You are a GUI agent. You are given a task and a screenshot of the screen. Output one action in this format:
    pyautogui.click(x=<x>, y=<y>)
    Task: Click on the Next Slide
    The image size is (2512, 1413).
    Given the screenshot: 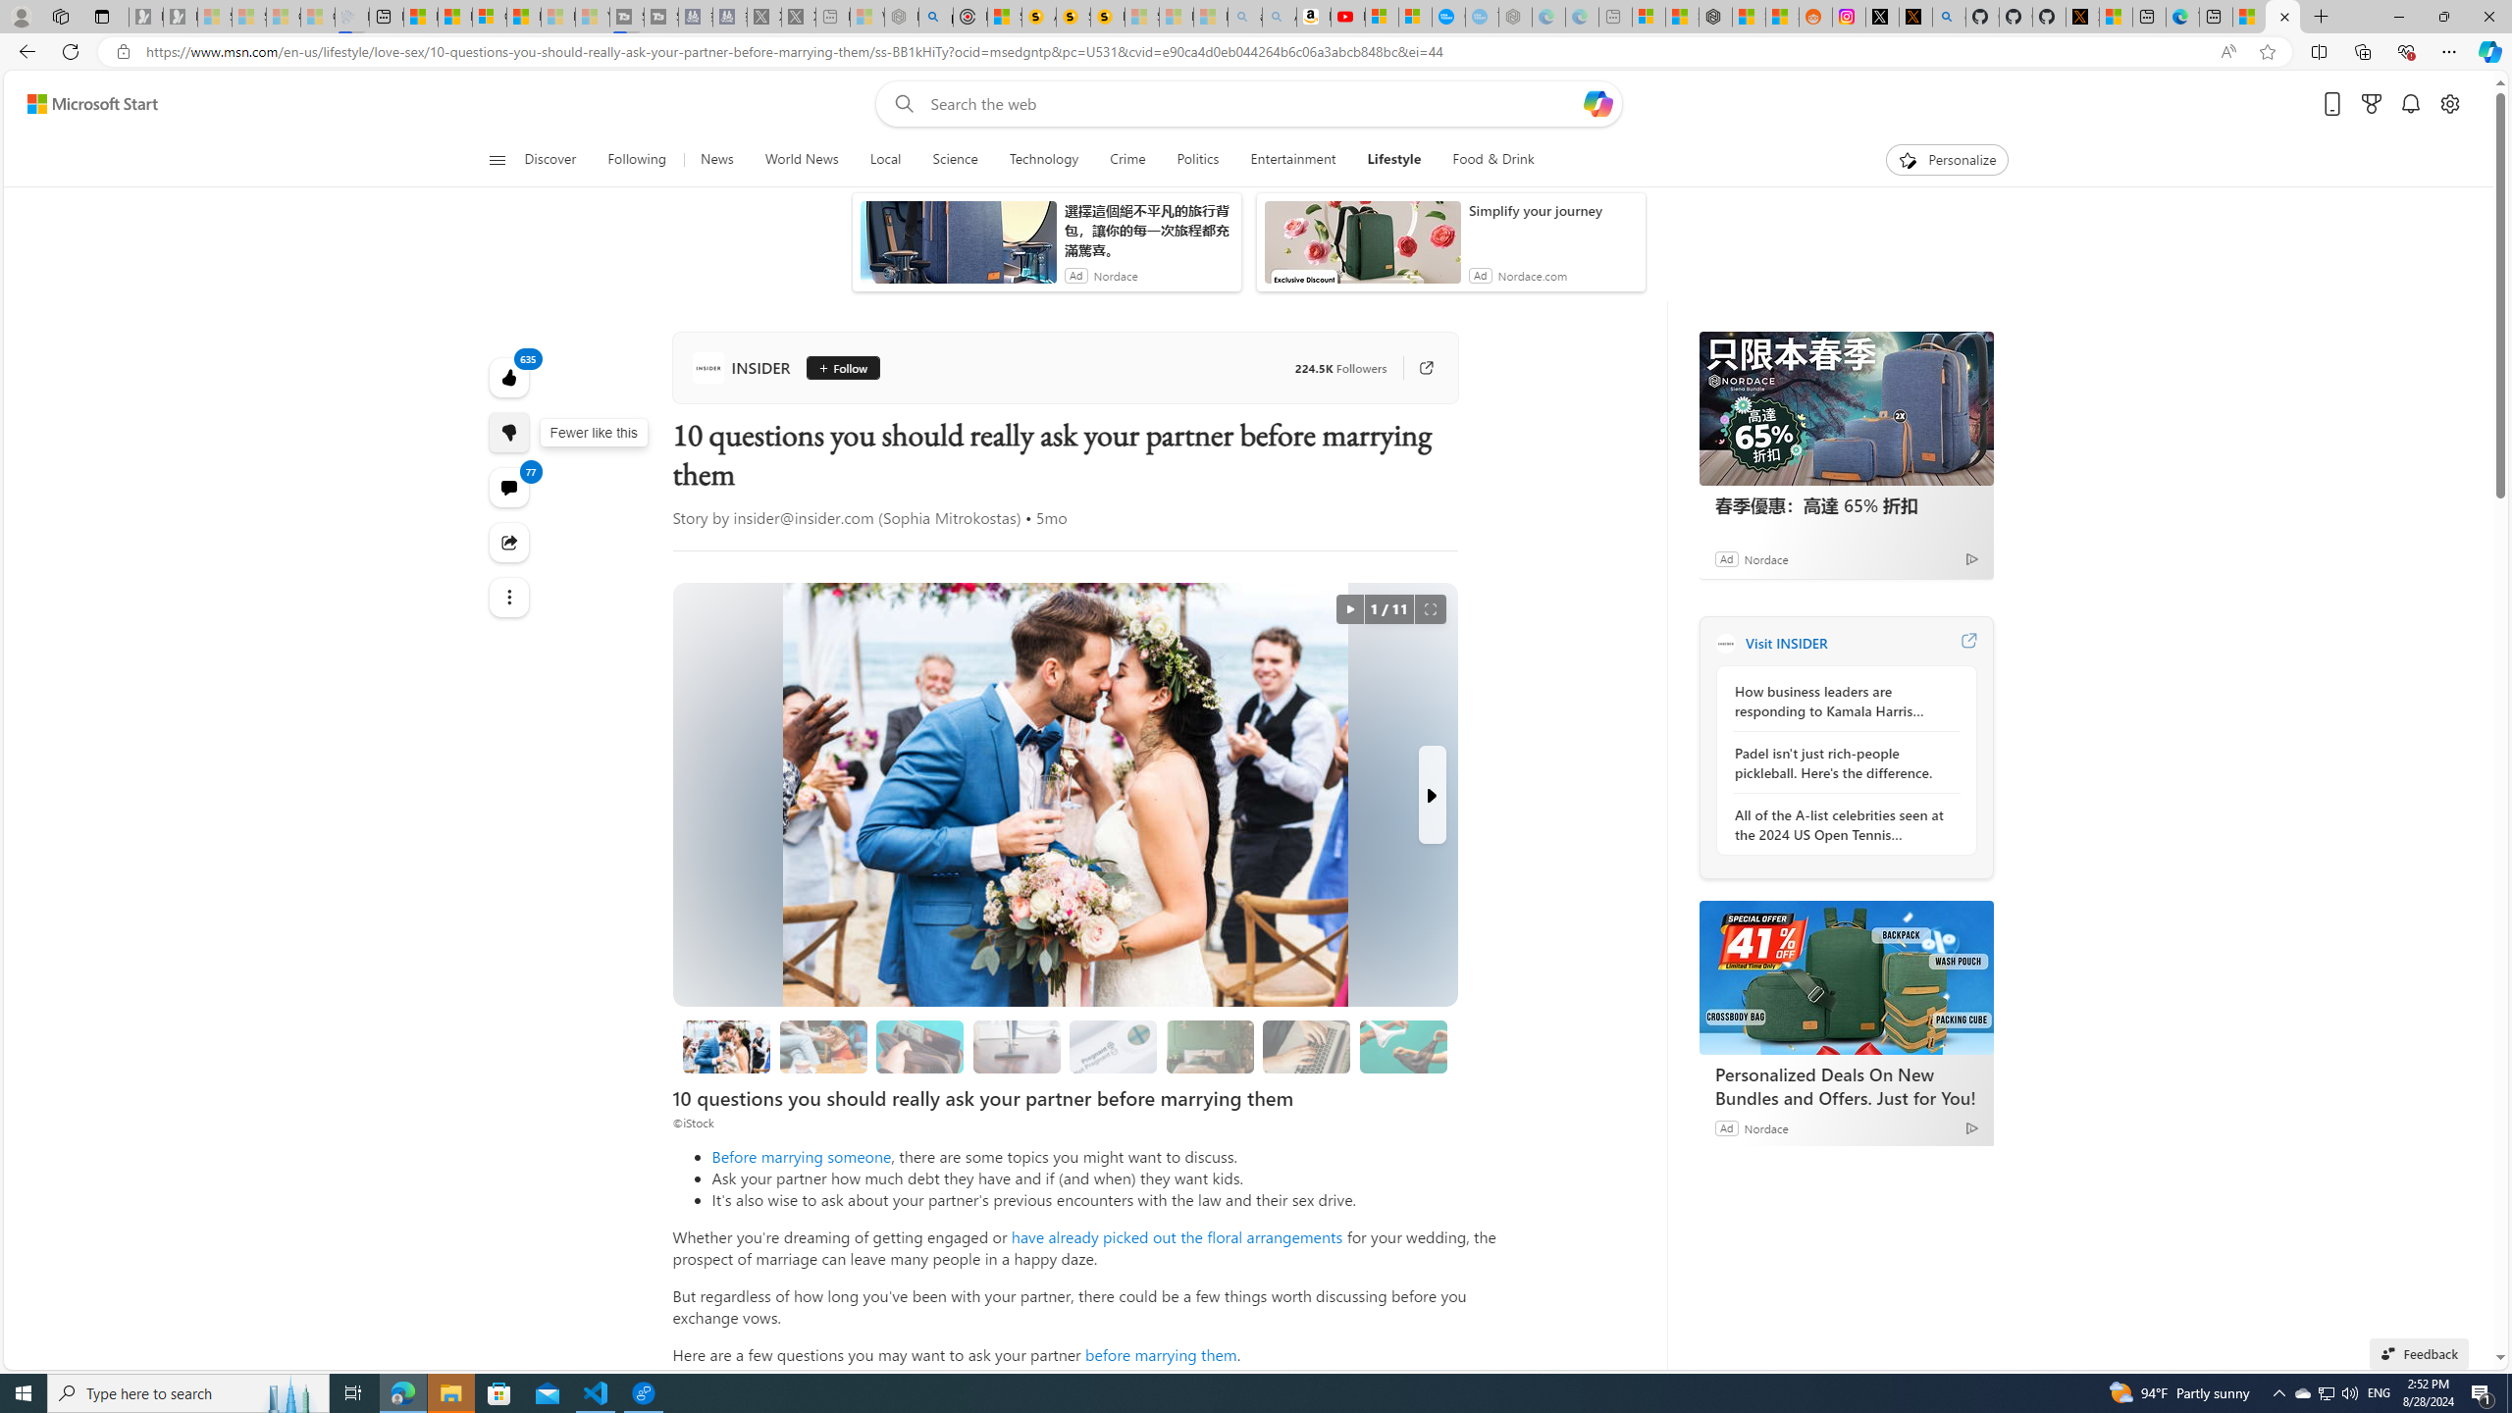 What is the action you would take?
    pyautogui.click(x=1431, y=795)
    